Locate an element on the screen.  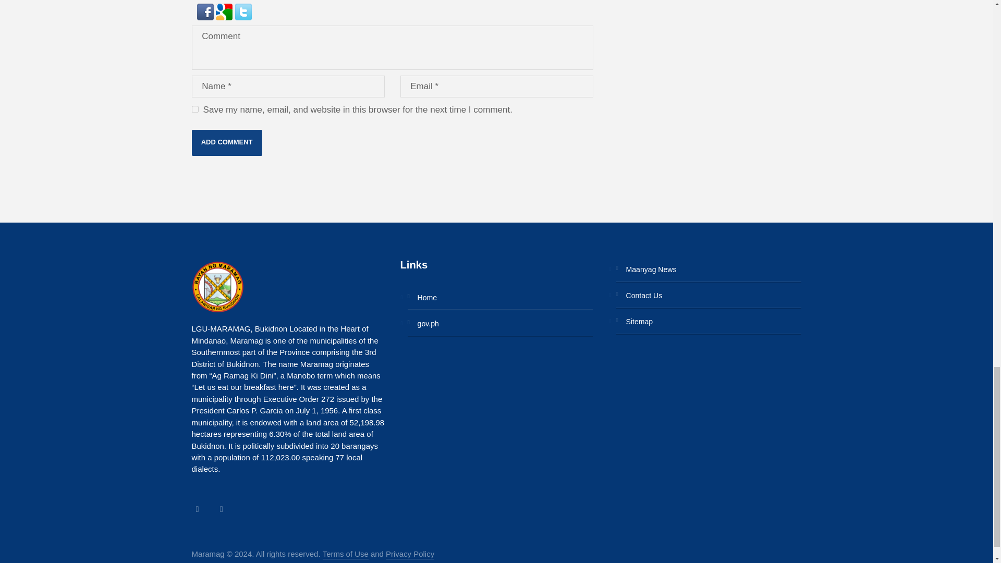
Connect with Google is located at coordinates (225, 10).